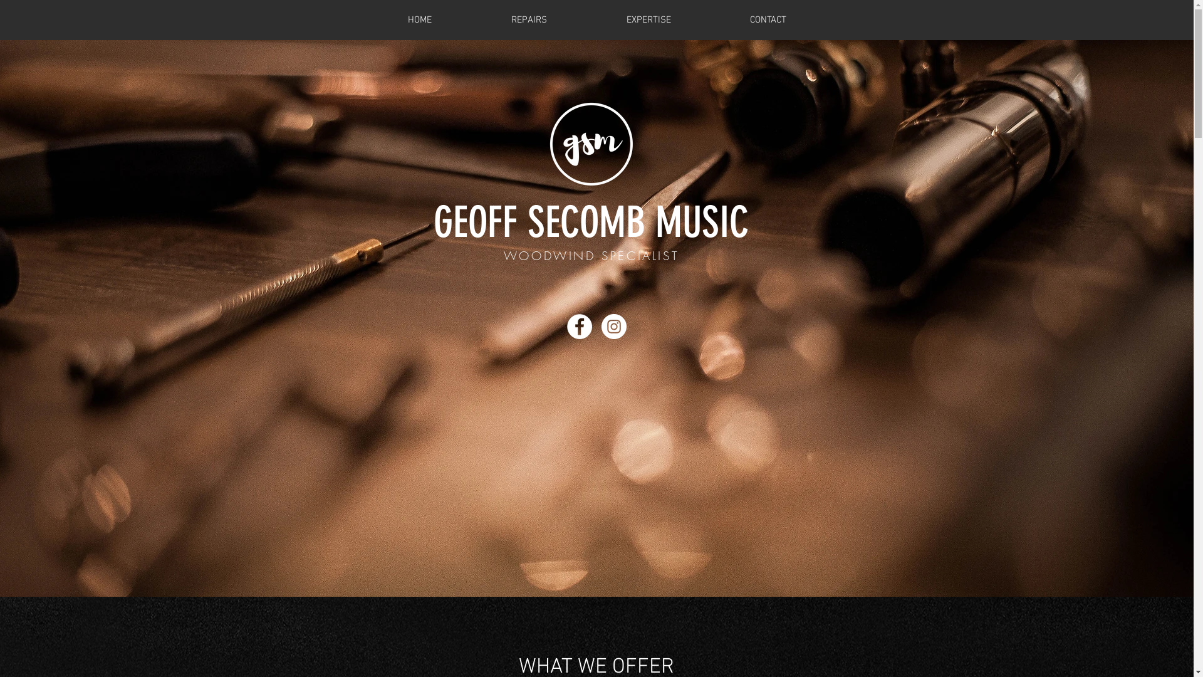 This screenshot has width=1203, height=677. Describe the element at coordinates (768, 20) in the screenshot. I see `CONTACT` at that location.